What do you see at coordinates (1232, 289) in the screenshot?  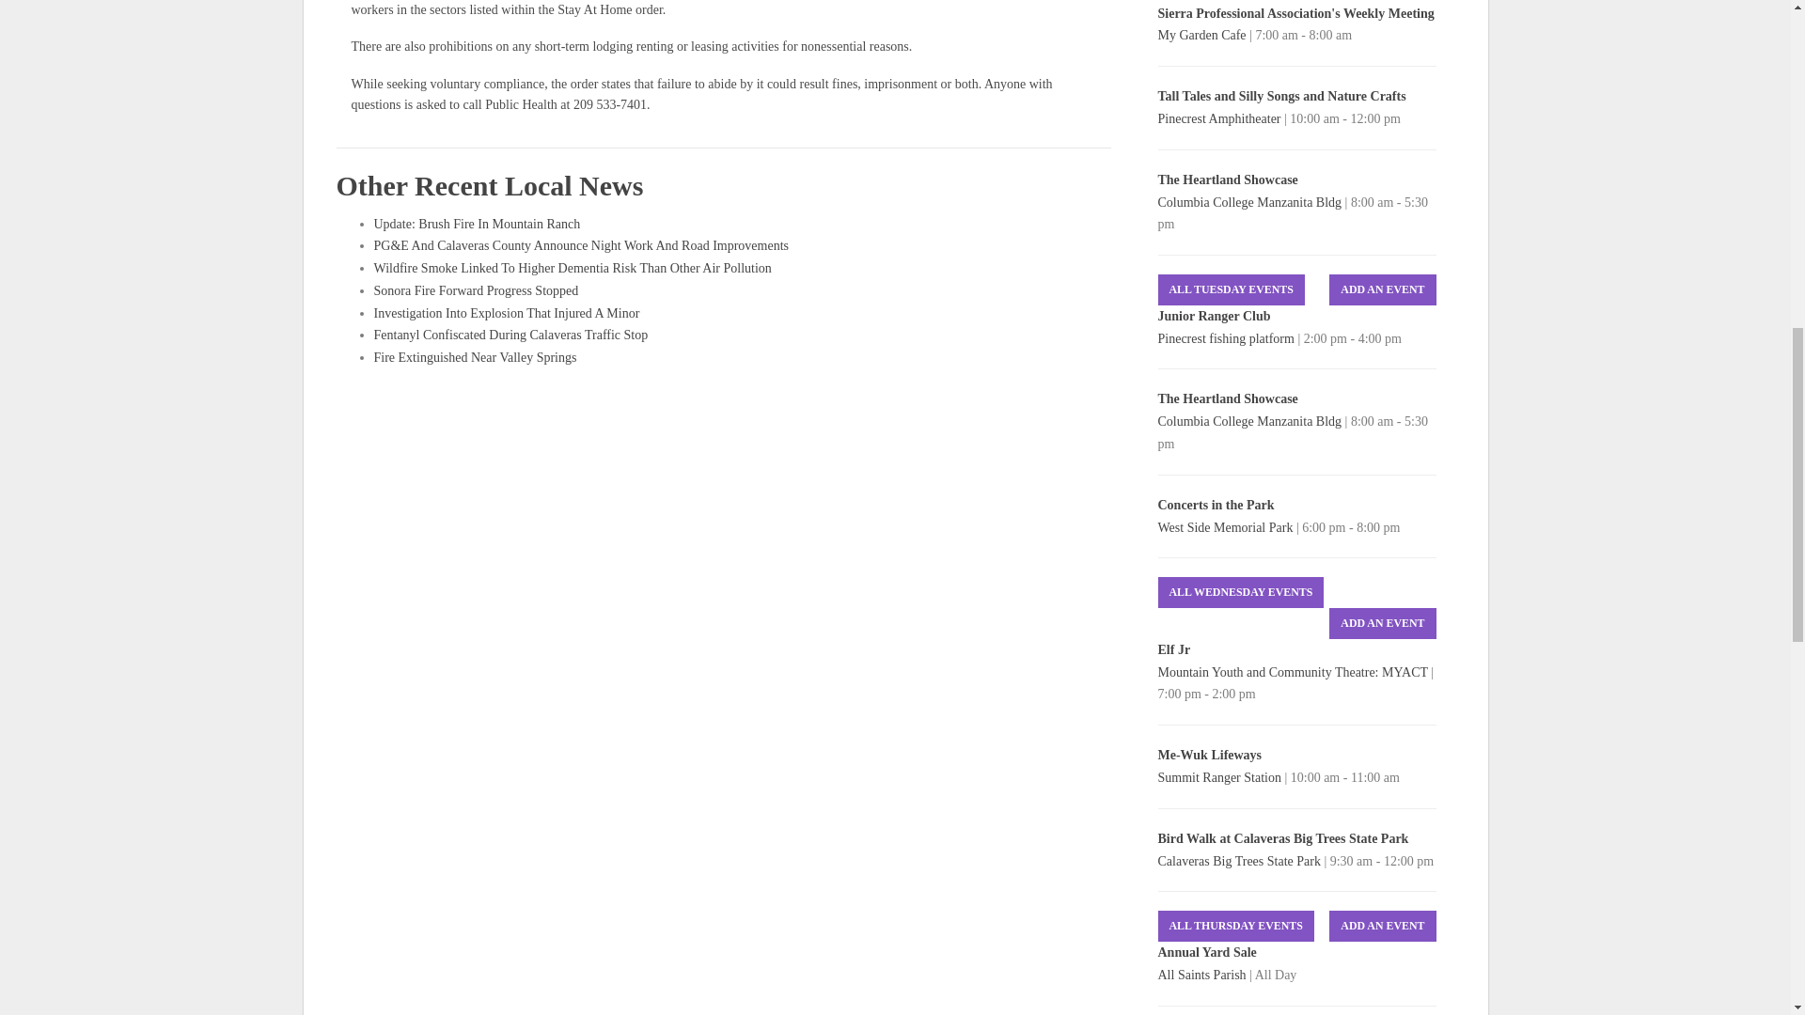 I see `All Tuesday Events` at bounding box center [1232, 289].